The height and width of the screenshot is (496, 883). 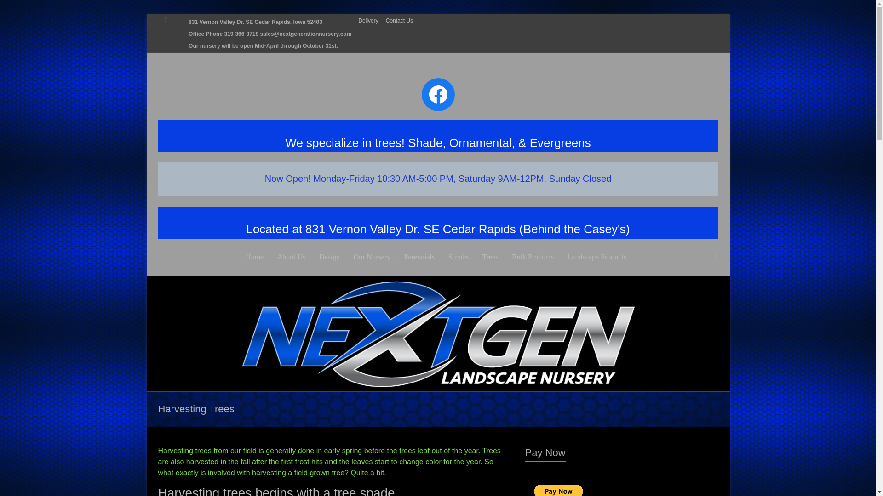 What do you see at coordinates (490, 257) in the screenshot?
I see `Trees` at bounding box center [490, 257].